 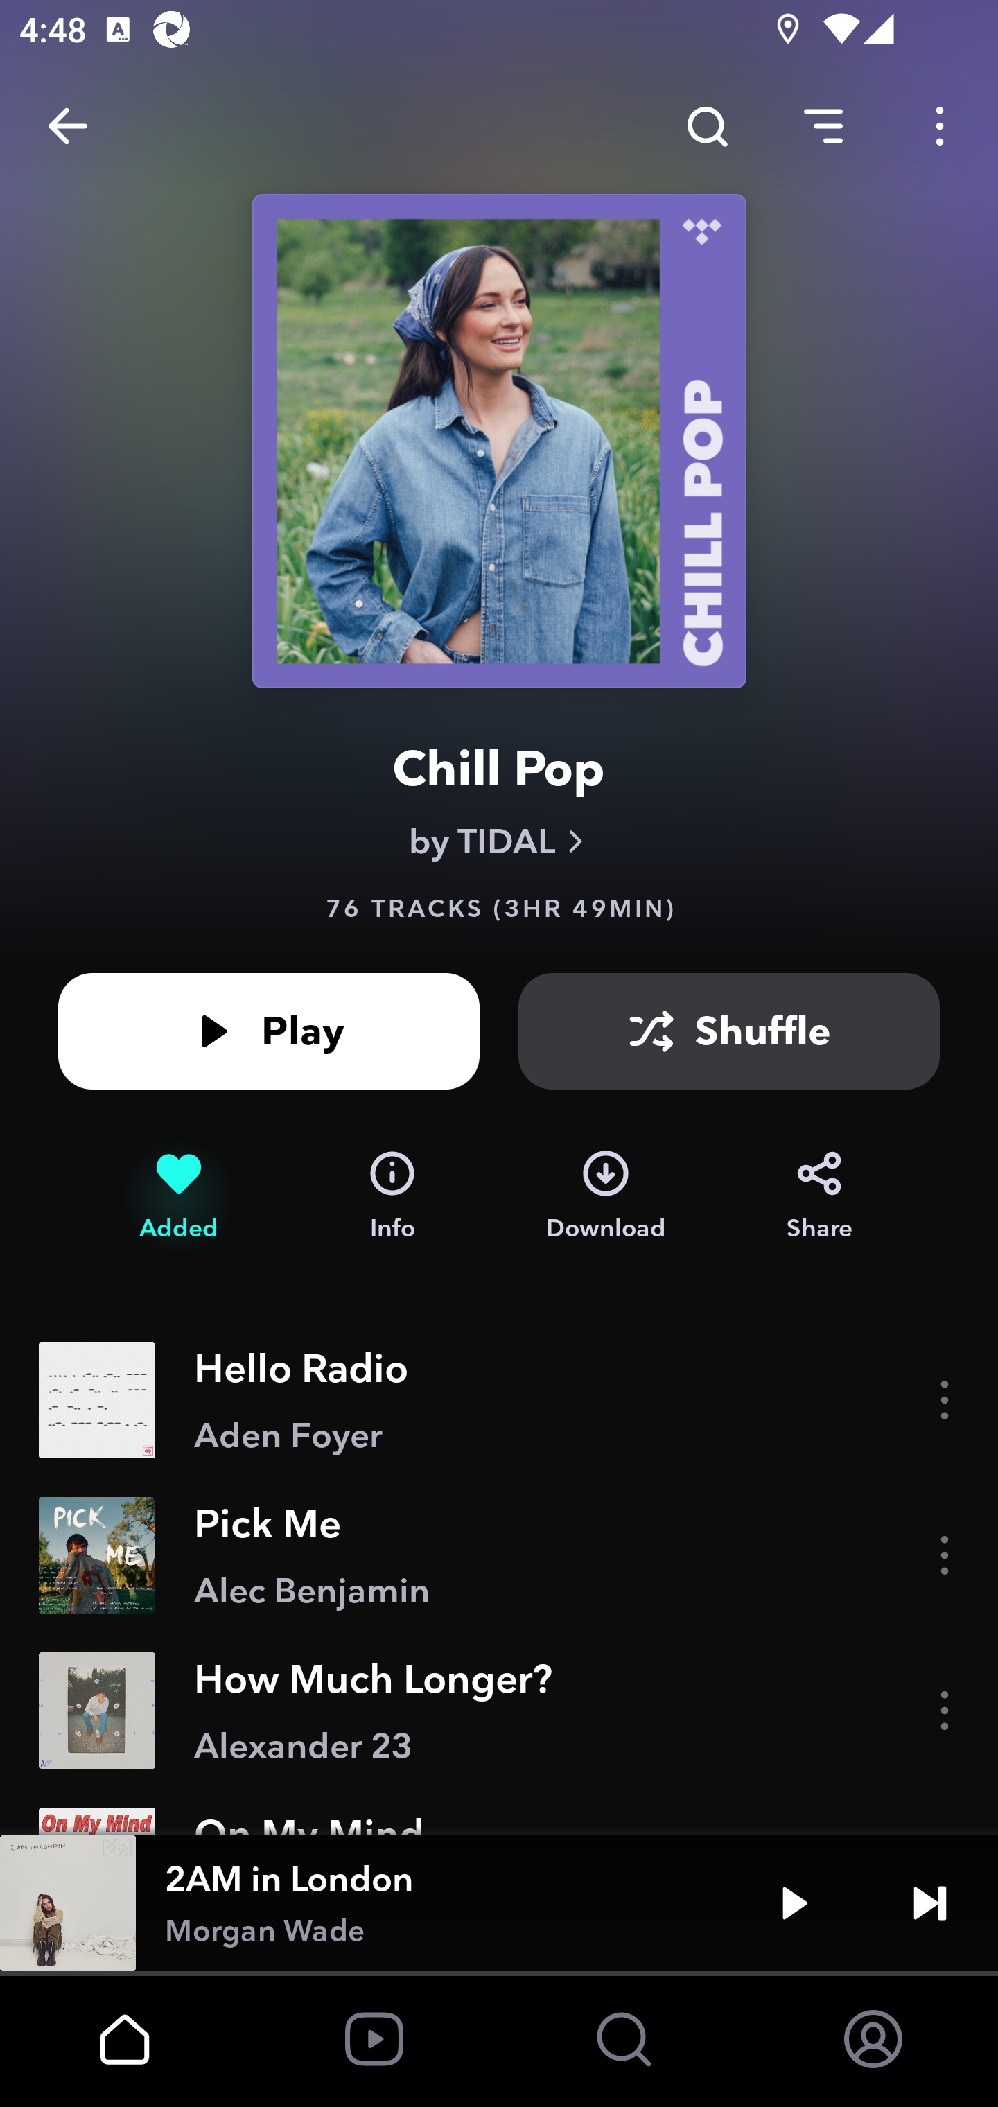 I want to click on Added, so click(x=178, y=1196).